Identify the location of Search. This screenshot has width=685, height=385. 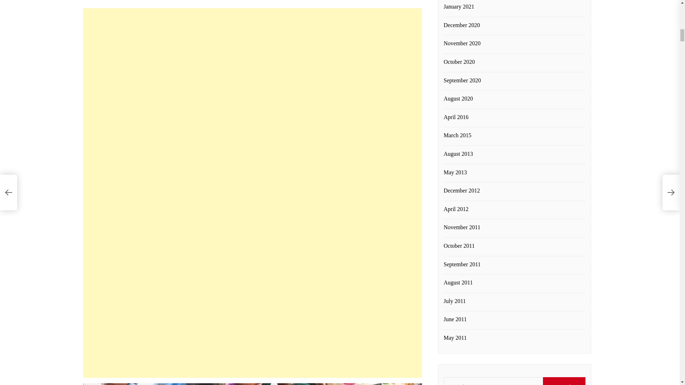
(564, 381).